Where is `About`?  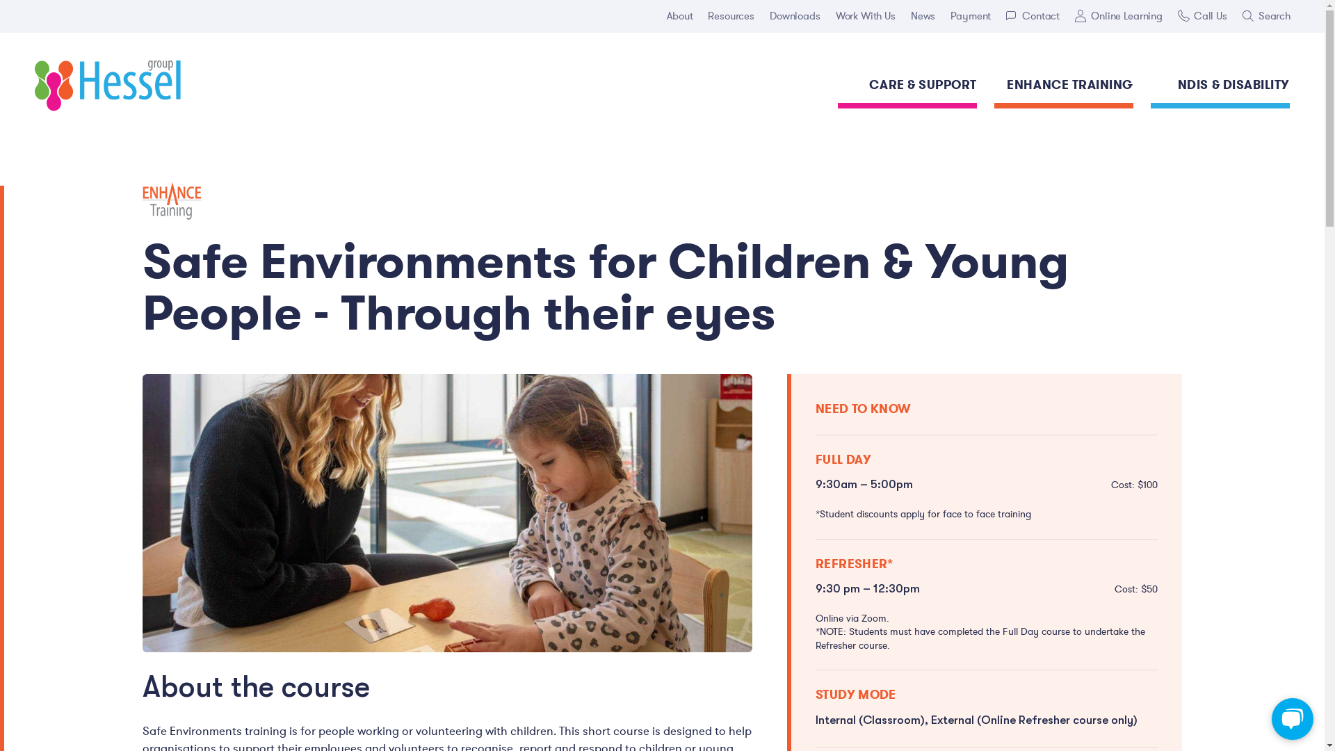
About is located at coordinates (680, 17).